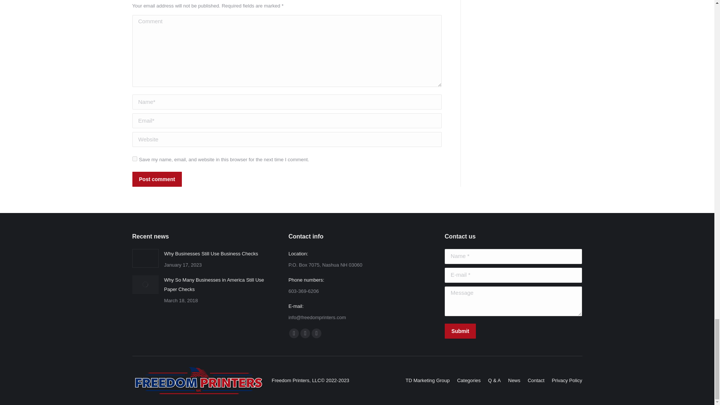  What do you see at coordinates (496, 331) in the screenshot?
I see `submit` at bounding box center [496, 331].